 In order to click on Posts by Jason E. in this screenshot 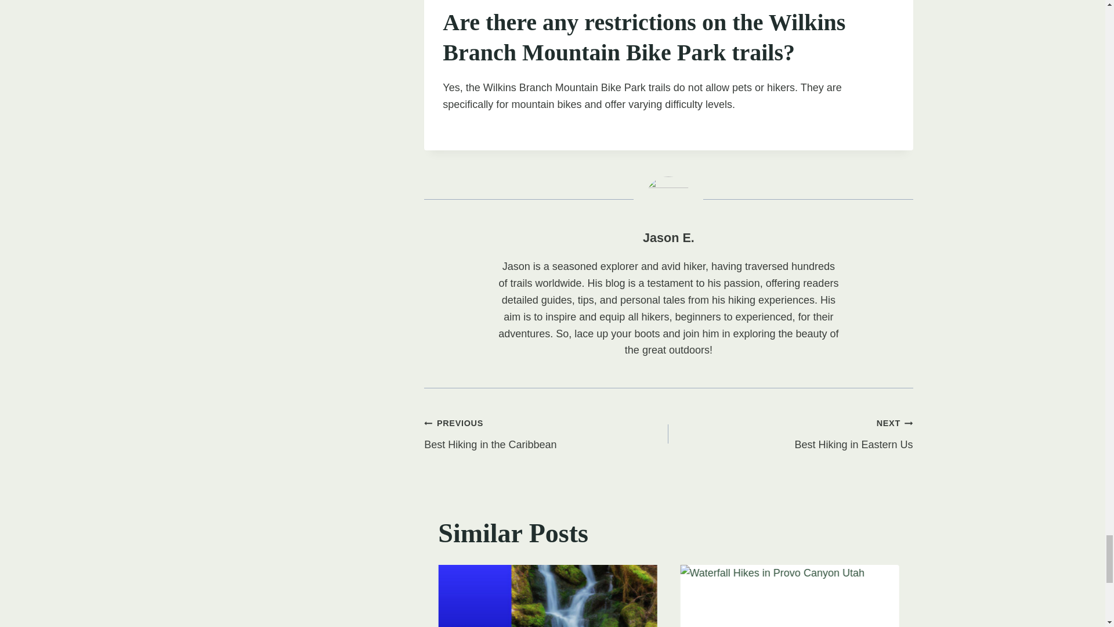, I will do `click(789, 596)`.